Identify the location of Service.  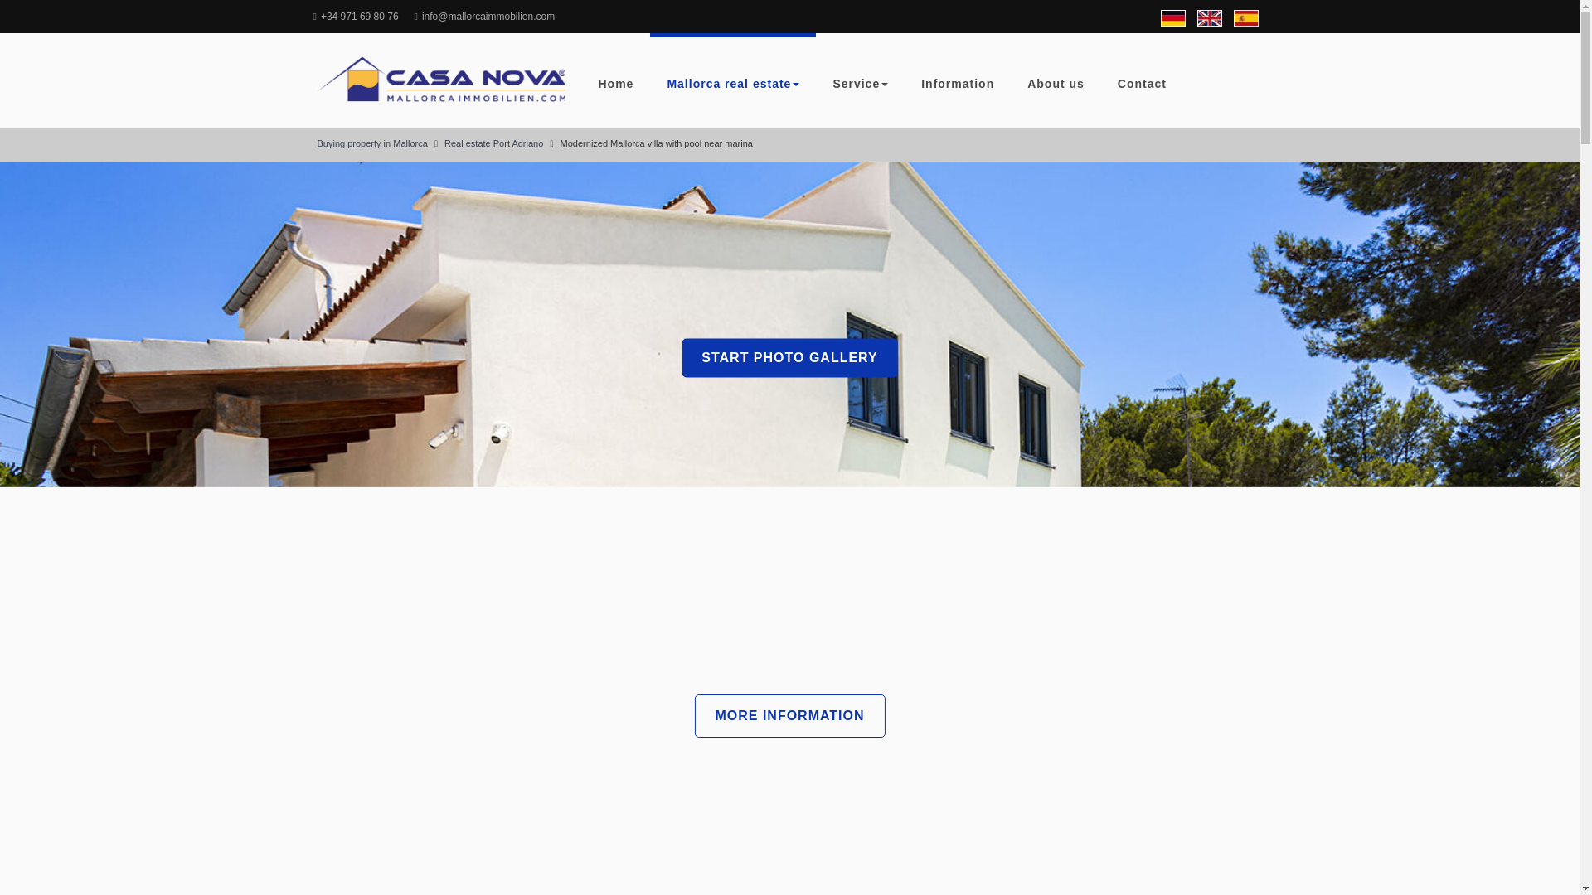
(859, 80).